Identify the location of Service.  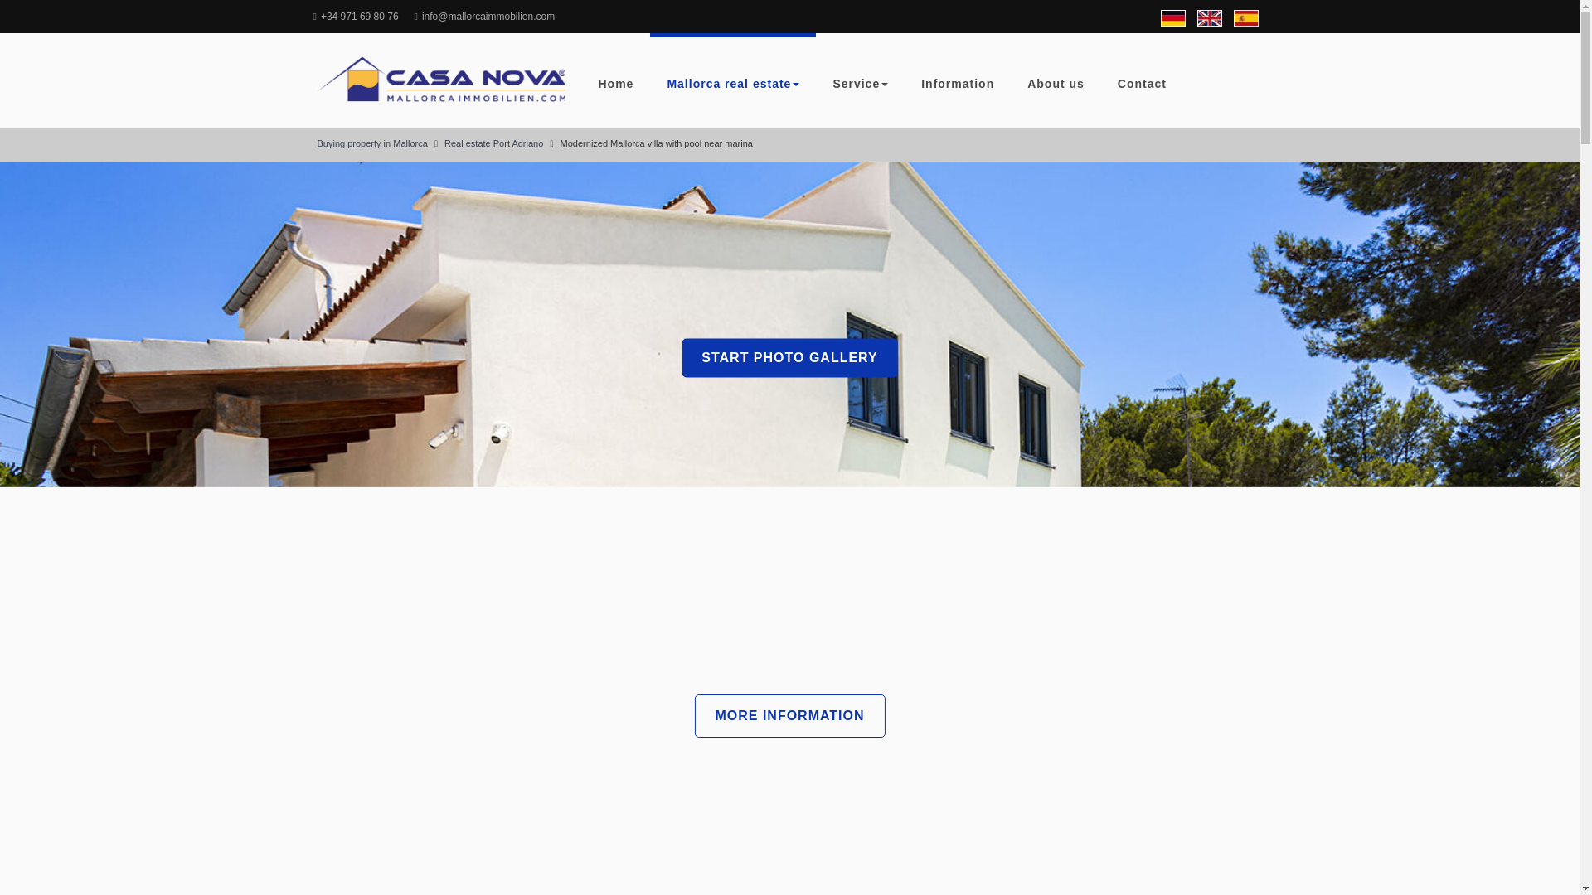
(859, 80).